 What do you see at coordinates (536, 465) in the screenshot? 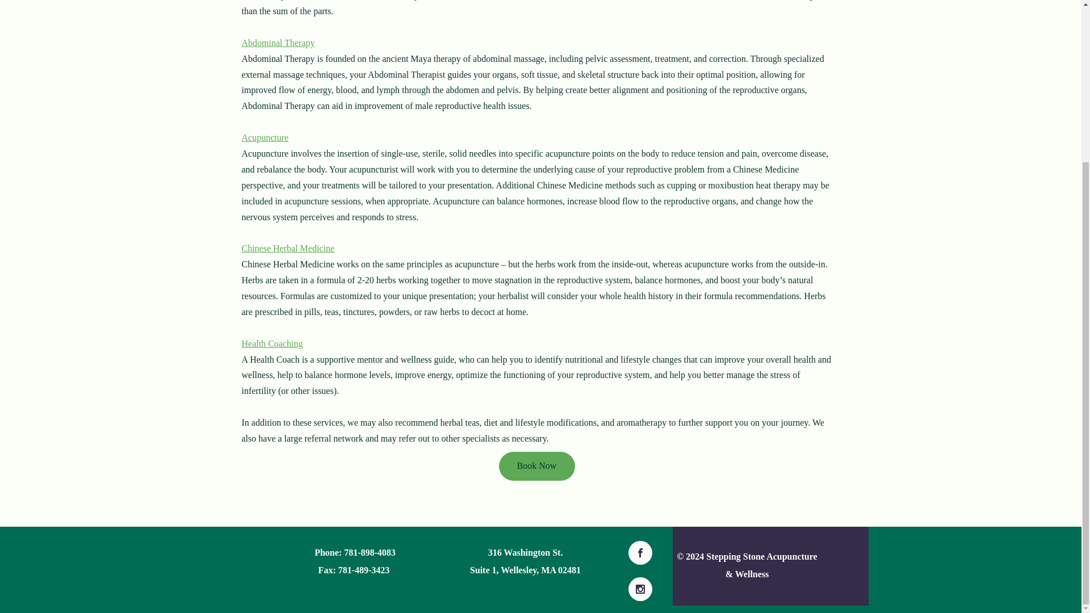
I see `Book Now` at bounding box center [536, 465].